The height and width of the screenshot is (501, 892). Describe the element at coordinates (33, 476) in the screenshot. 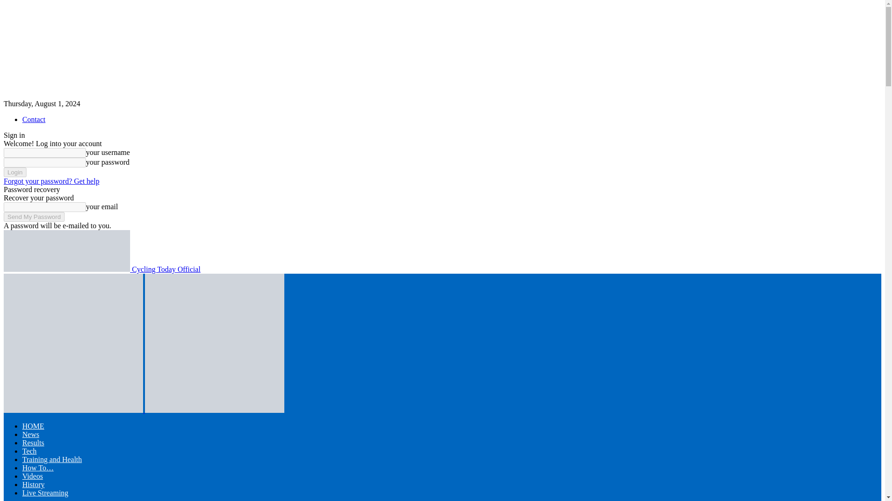

I see `Videos` at that location.